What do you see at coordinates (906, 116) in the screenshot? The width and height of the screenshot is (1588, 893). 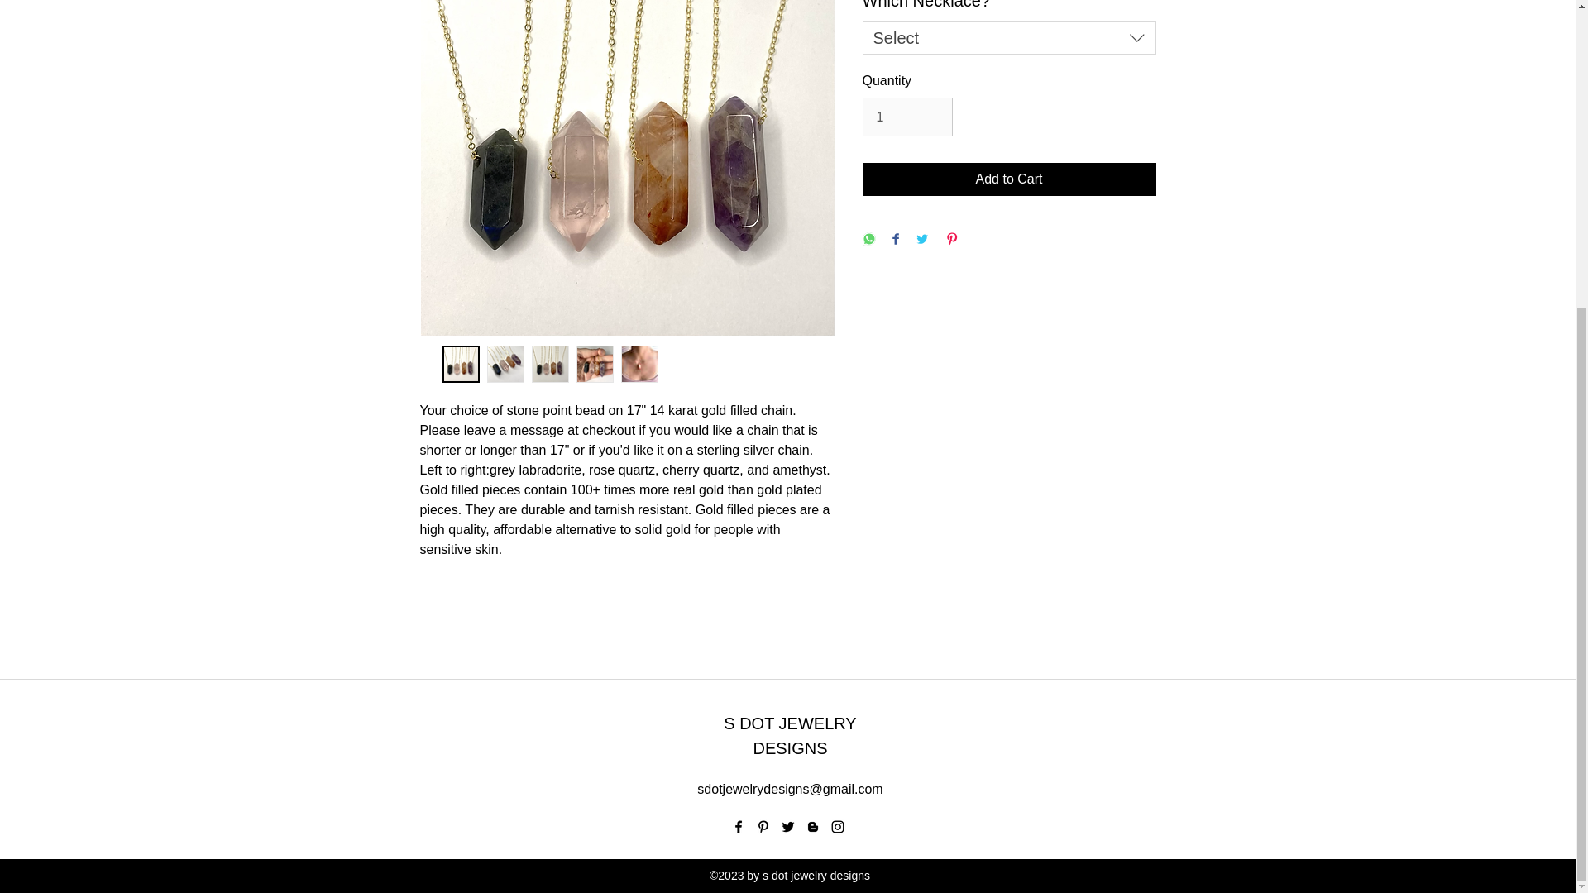 I see `1` at bounding box center [906, 116].